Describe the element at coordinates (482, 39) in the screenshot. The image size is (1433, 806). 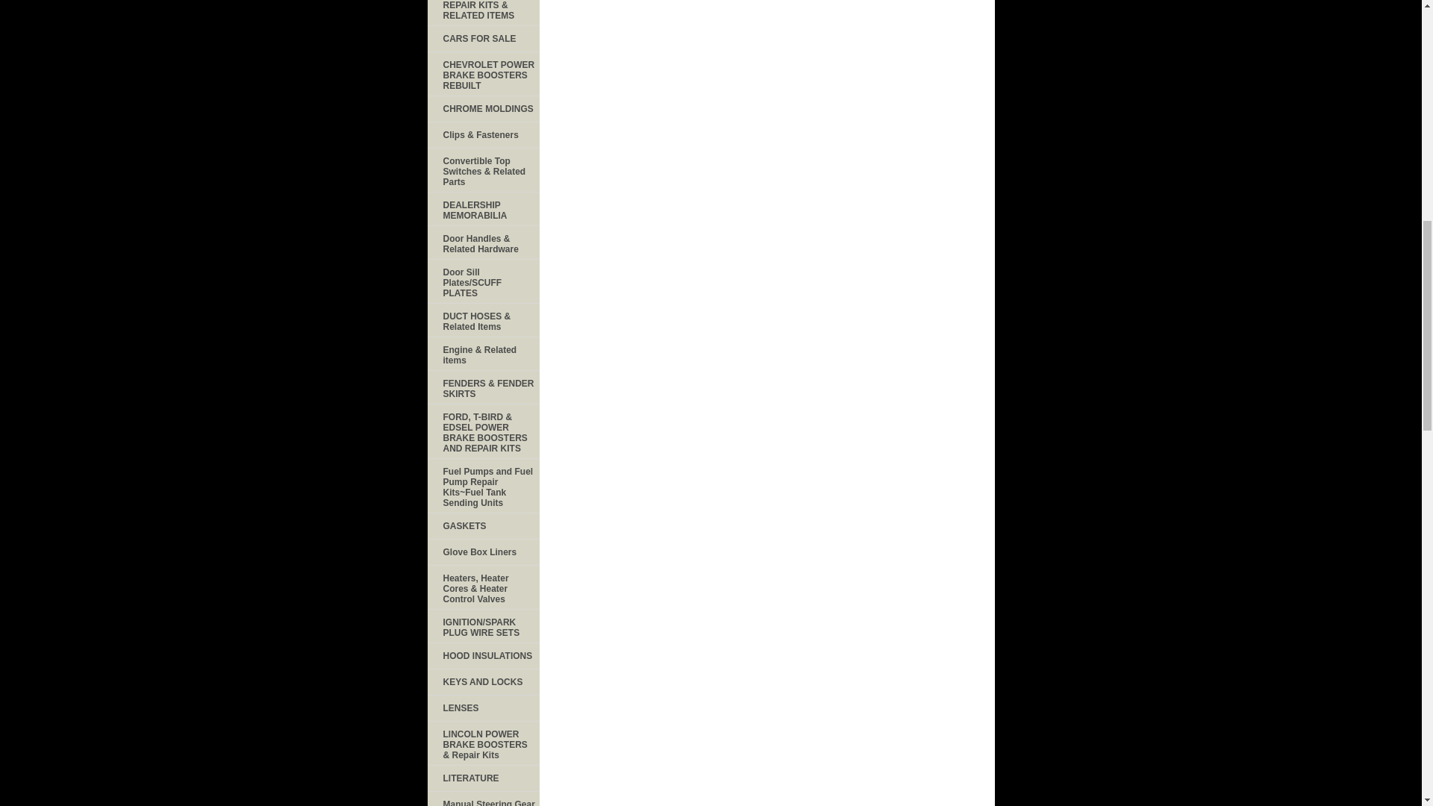
I see `CARS FOR SALE` at that location.